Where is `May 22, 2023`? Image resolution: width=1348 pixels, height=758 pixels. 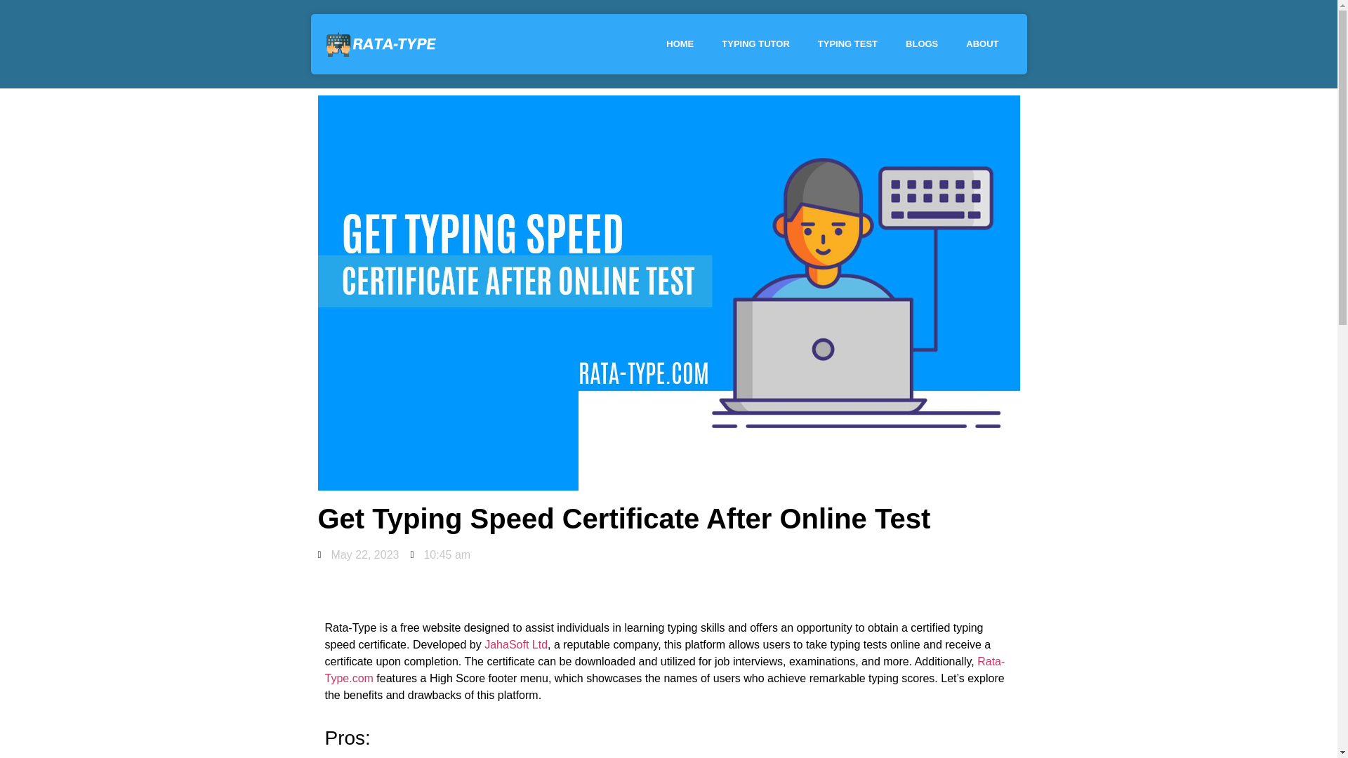 May 22, 2023 is located at coordinates (358, 554).